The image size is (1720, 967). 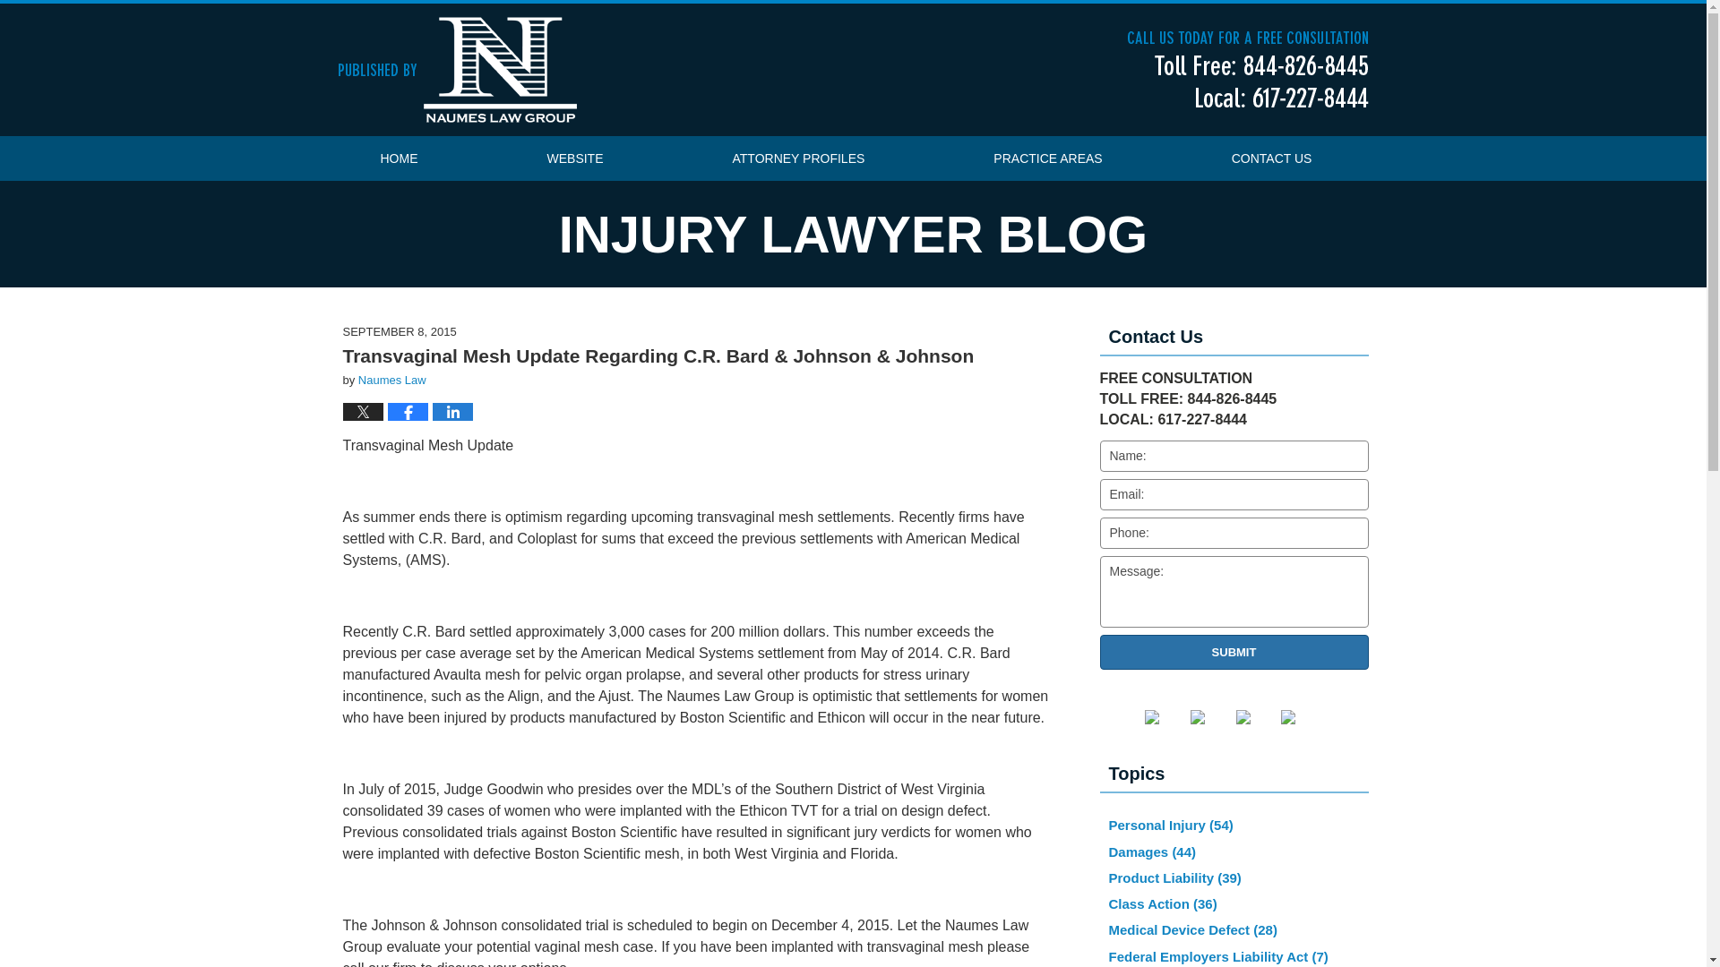 What do you see at coordinates (392, 380) in the screenshot?
I see `Naumes Law` at bounding box center [392, 380].